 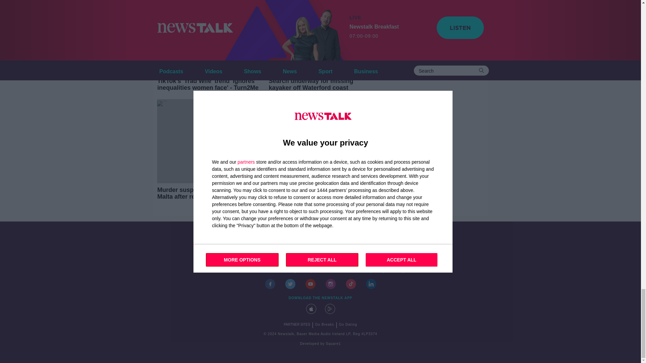 I want to click on advertising, so click(x=286, y=272).